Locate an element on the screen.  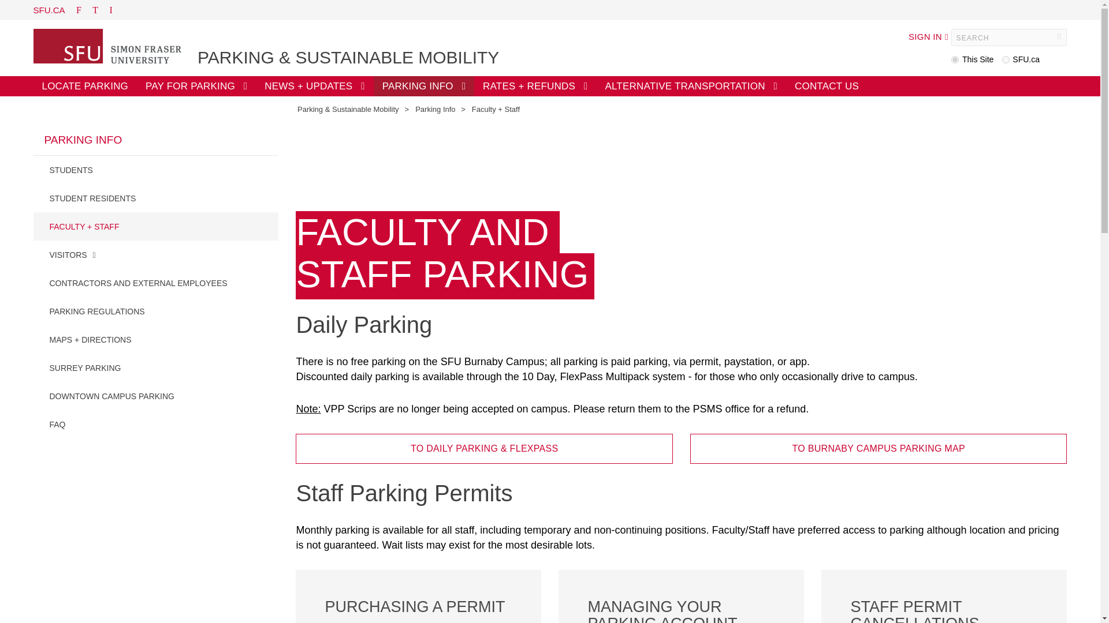
SFU.CA is located at coordinates (49, 9).